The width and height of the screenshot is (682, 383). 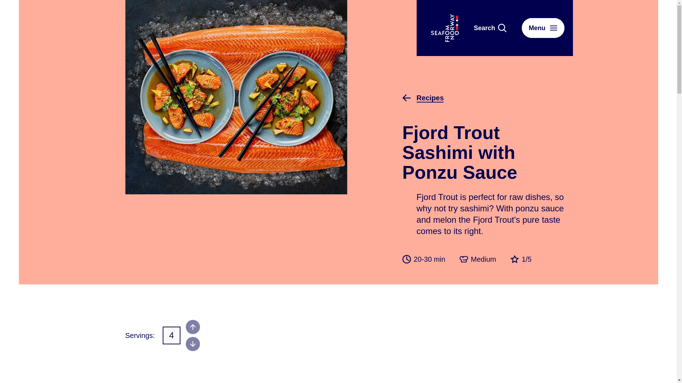 I want to click on Menu, so click(x=543, y=28).